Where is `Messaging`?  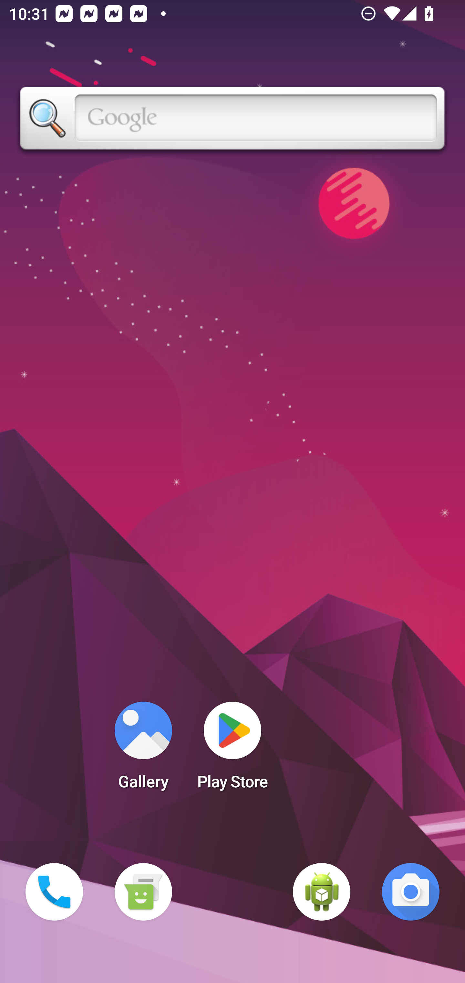 Messaging is located at coordinates (143, 892).